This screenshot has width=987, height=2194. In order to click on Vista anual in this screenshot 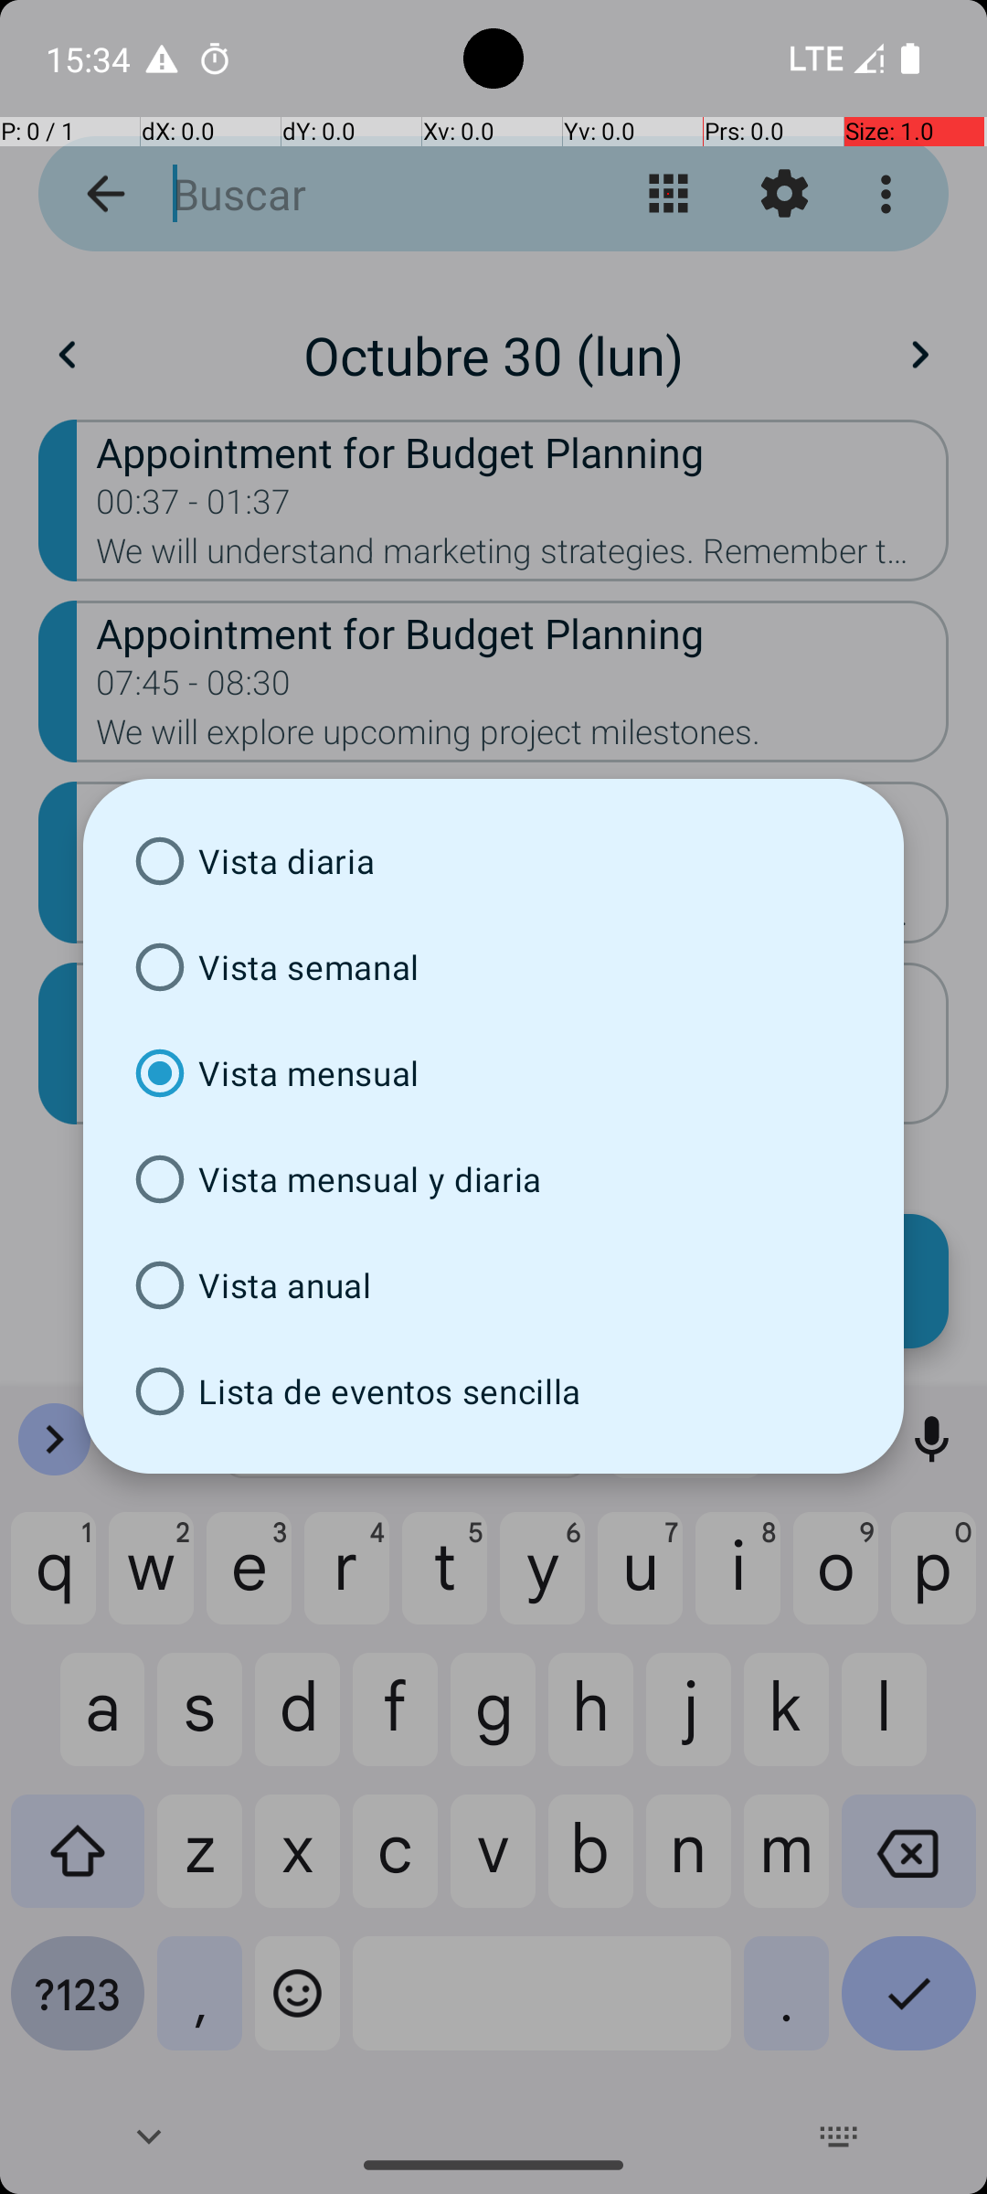, I will do `click(493, 1285)`.